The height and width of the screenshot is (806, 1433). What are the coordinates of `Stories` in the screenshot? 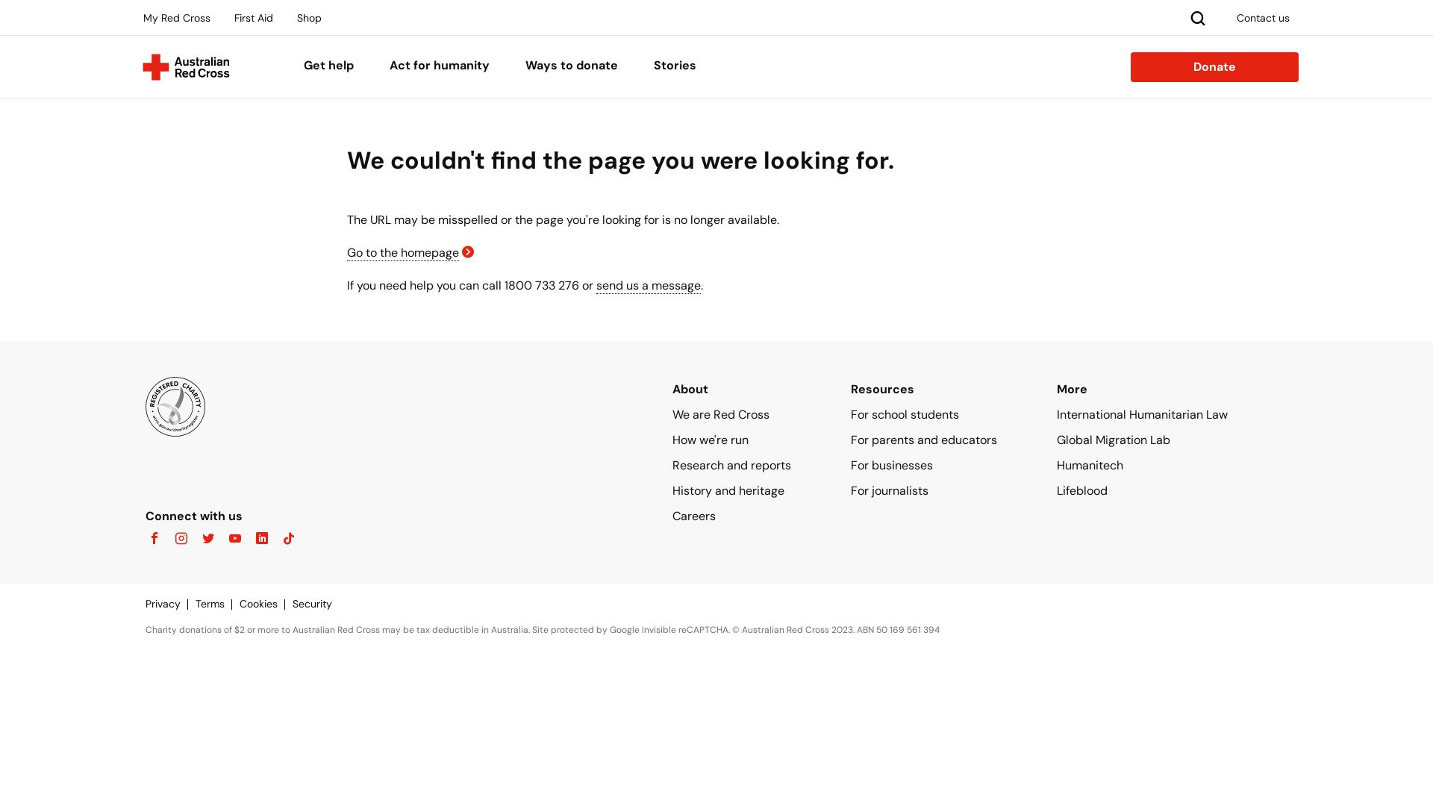 It's located at (675, 67).